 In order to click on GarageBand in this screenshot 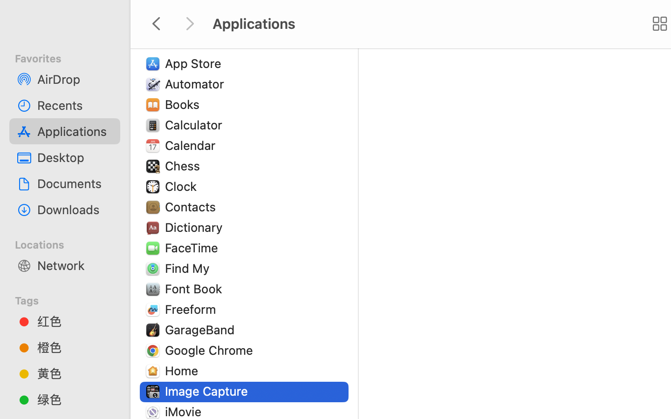, I will do `click(202, 330)`.